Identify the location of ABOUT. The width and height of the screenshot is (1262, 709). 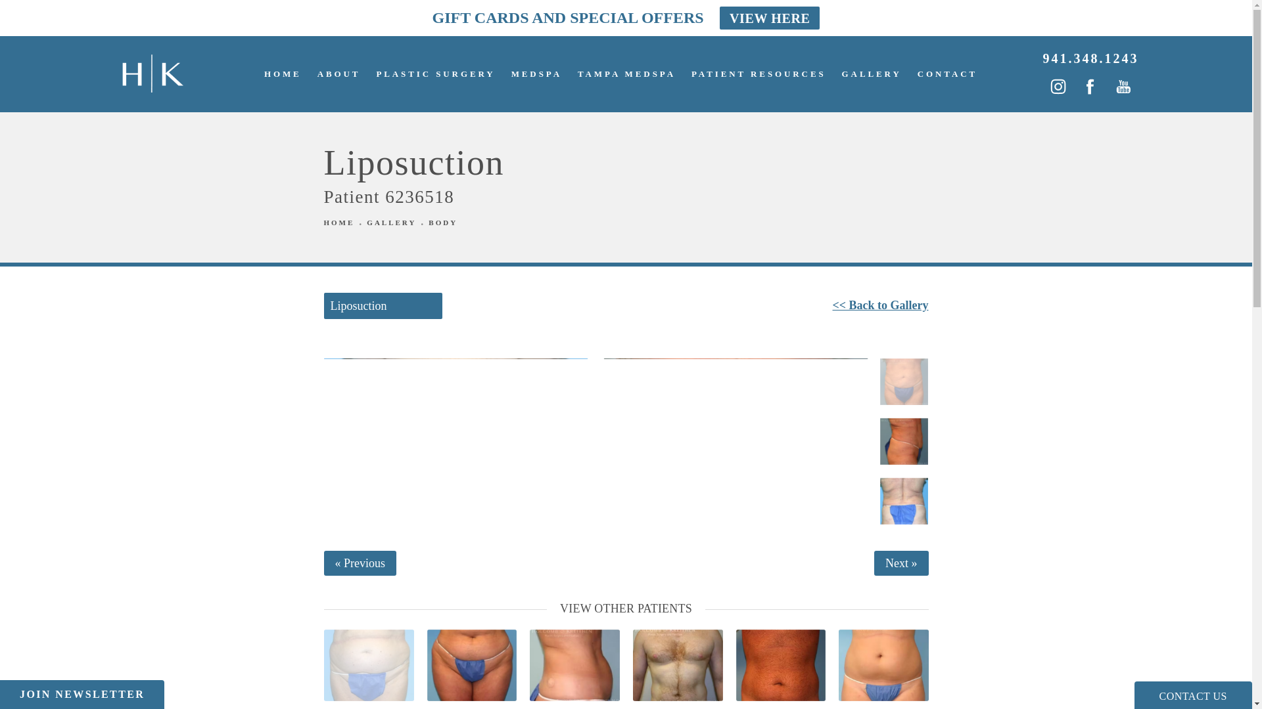
(339, 74).